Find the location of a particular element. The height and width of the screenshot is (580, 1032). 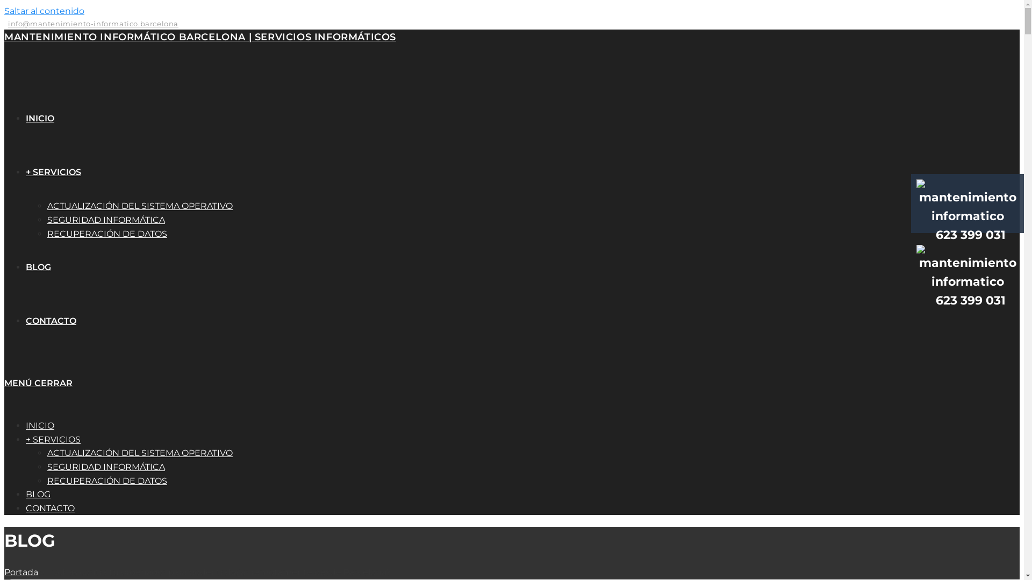

CONTACTO is located at coordinates (51, 321).